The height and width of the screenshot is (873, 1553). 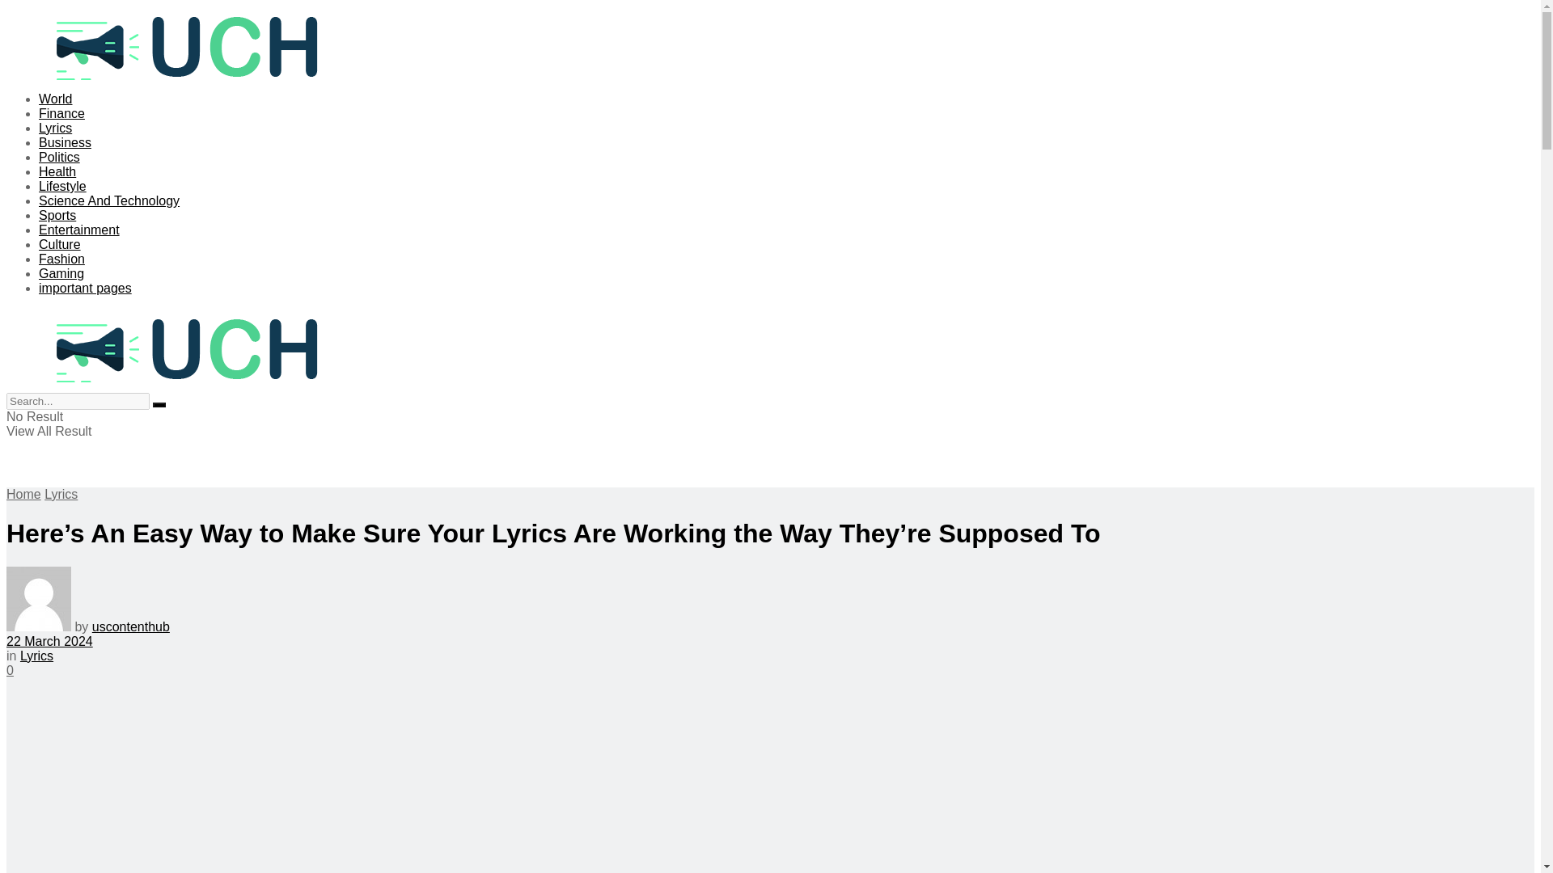 I want to click on Lifestyle, so click(x=63, y=186).